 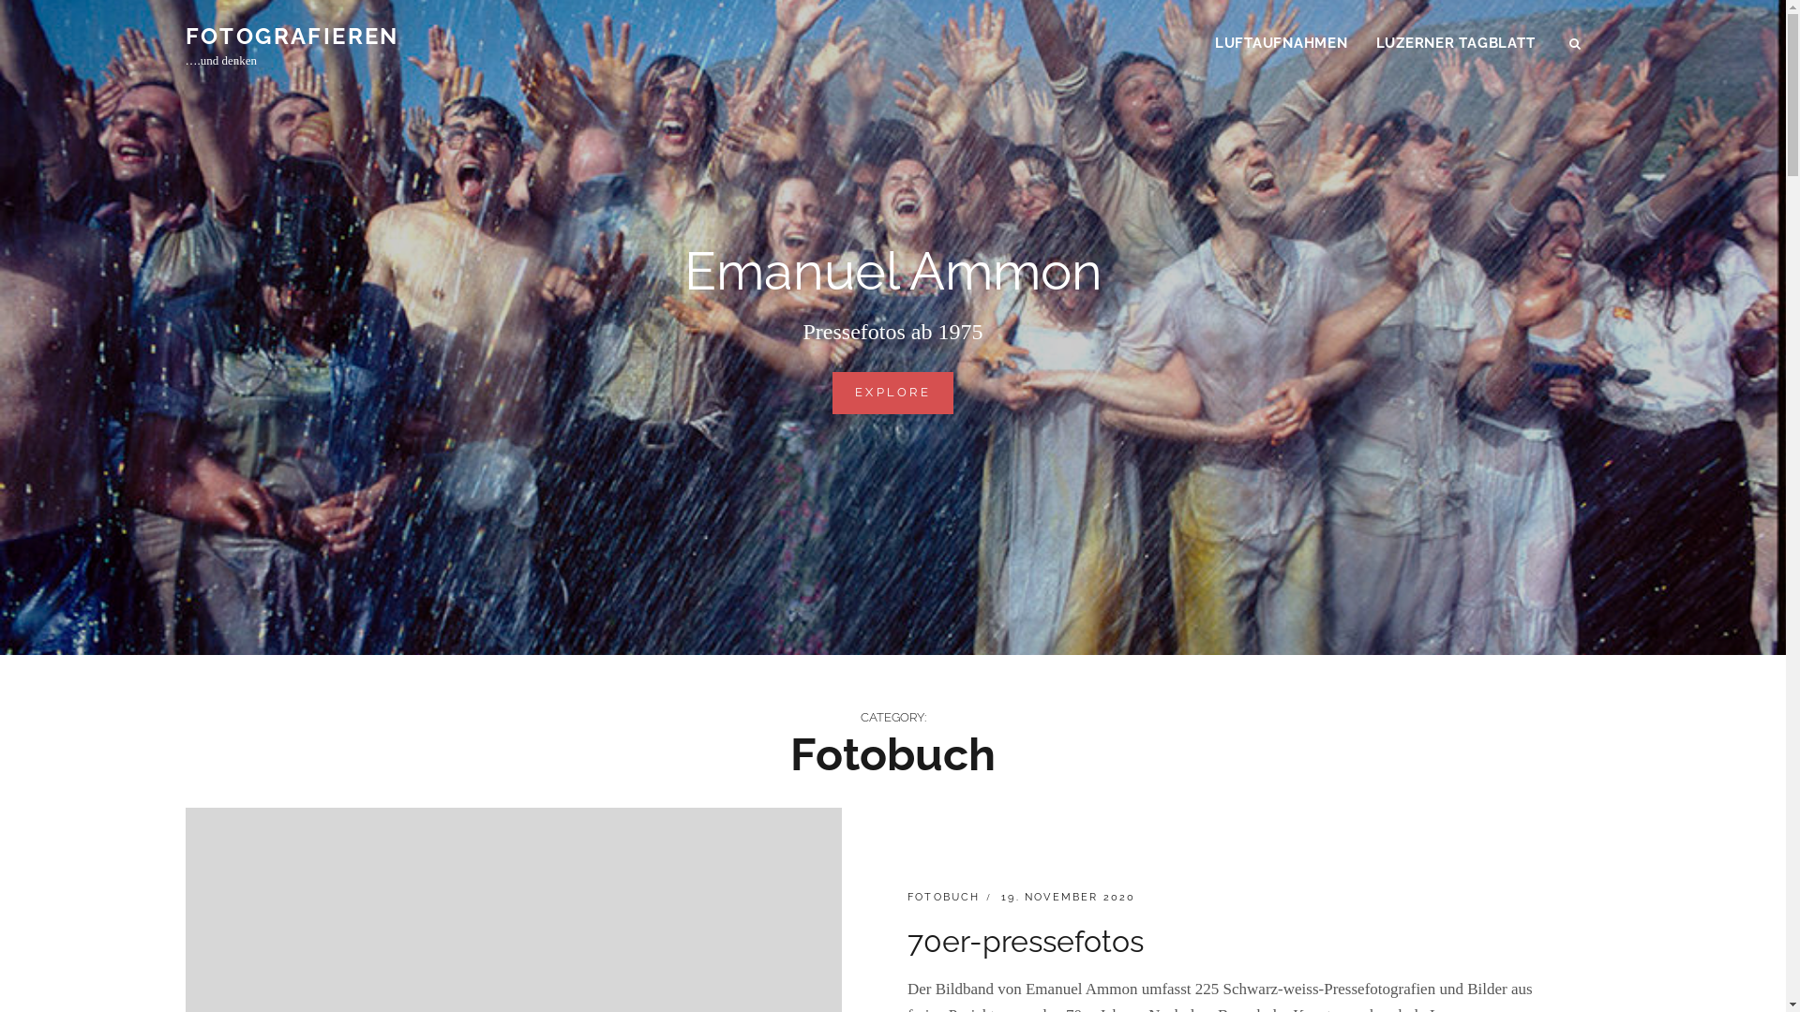 What do you see at coordinates (1455, 43) in the screenshot?
I see `LUZERNER TAGBLATT` at bounding box center [1455, 43].